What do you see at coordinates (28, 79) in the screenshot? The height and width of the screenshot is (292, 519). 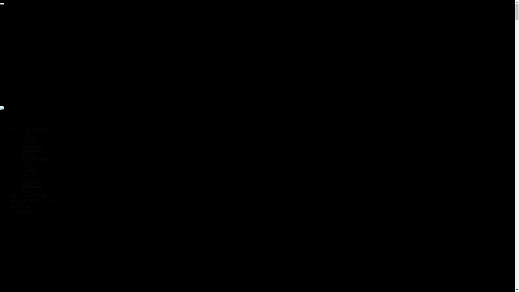 I see `RAMA` at bounding box center [28, 79].